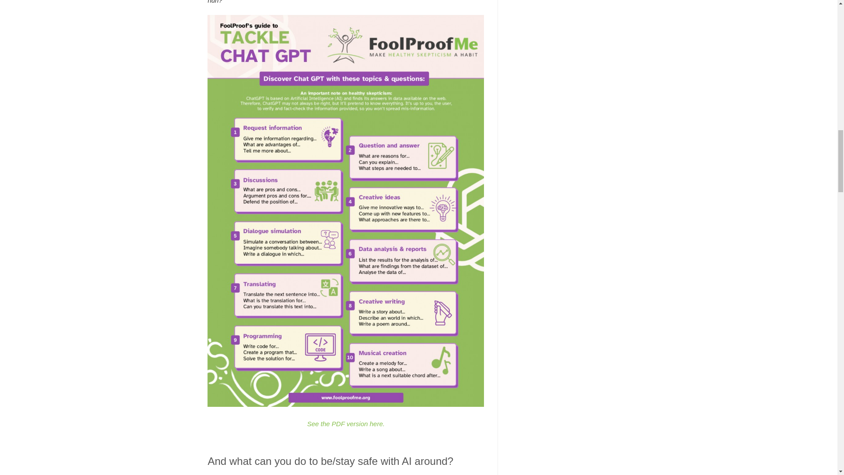 The height and width of the screenshot is (475, 844). Describe the element at coordinates (346, 424) in the screenshot. I see `See the PDF version here.` at that location.